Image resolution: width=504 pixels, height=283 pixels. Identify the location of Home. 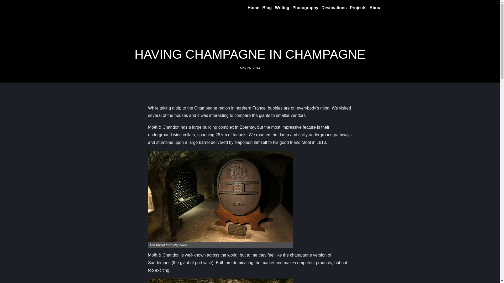
(253, 8).